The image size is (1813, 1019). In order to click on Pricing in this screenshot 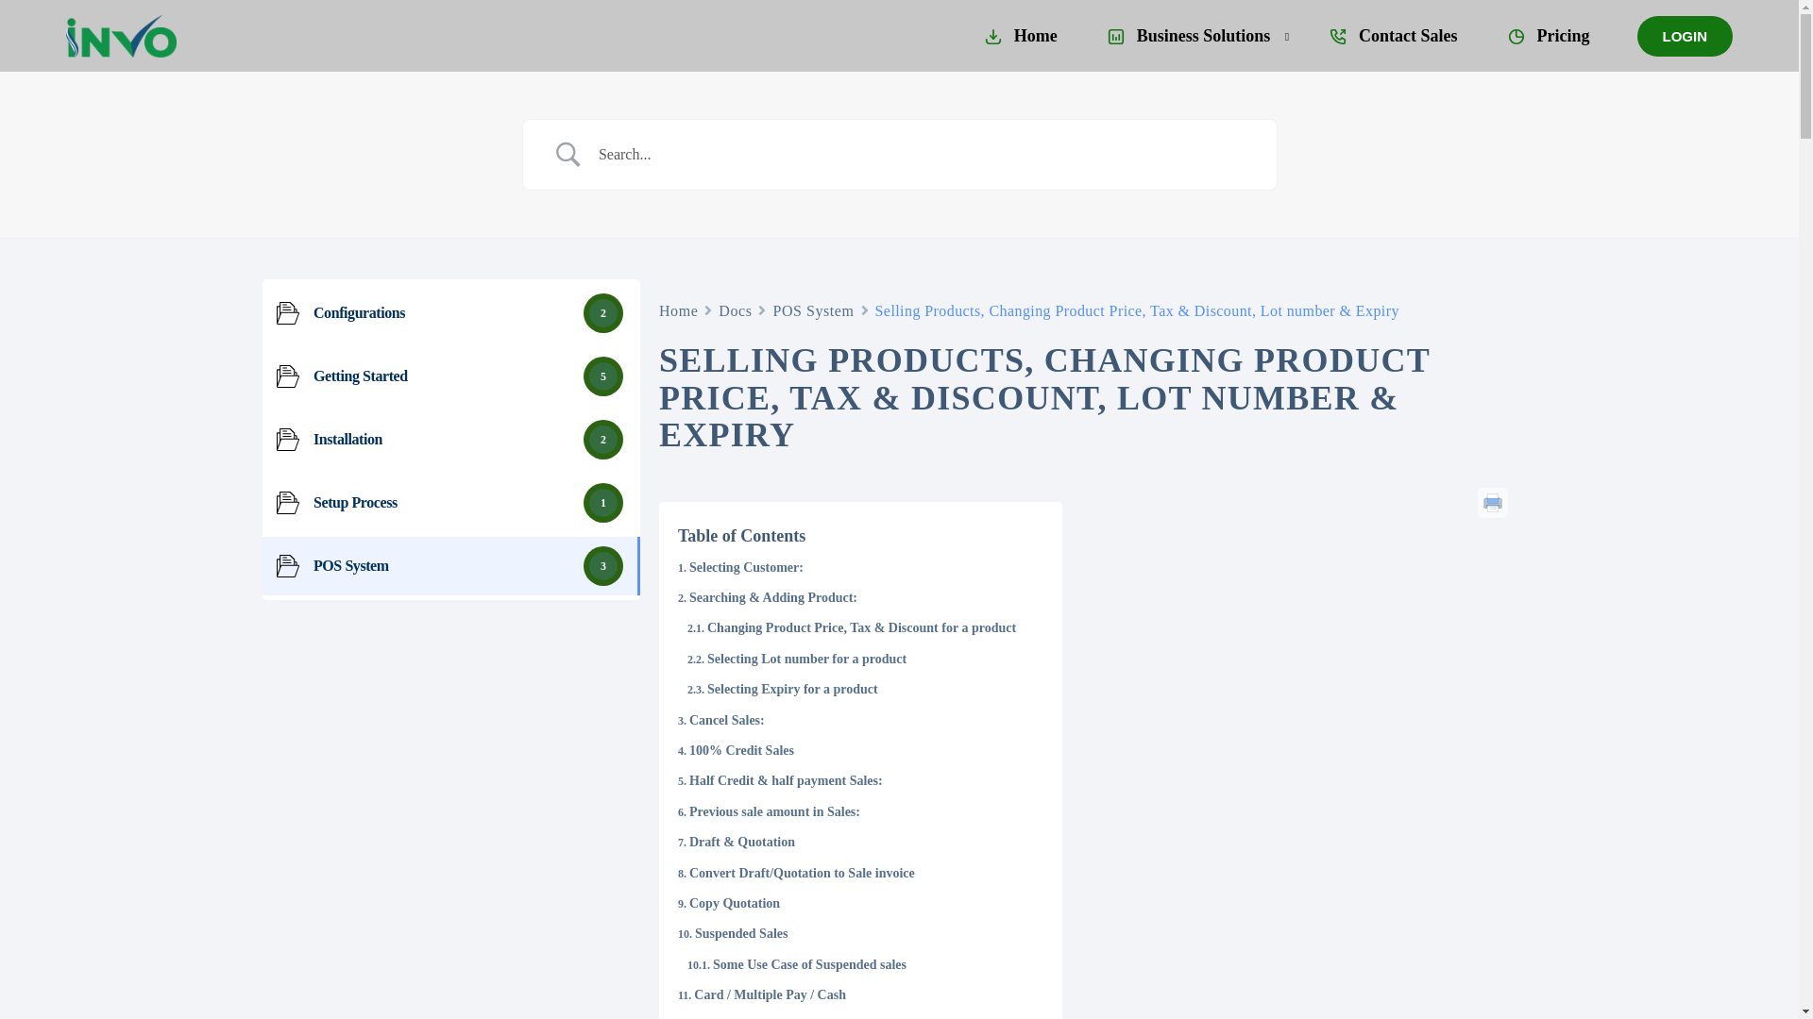, I will do `click(1547, 36)`.